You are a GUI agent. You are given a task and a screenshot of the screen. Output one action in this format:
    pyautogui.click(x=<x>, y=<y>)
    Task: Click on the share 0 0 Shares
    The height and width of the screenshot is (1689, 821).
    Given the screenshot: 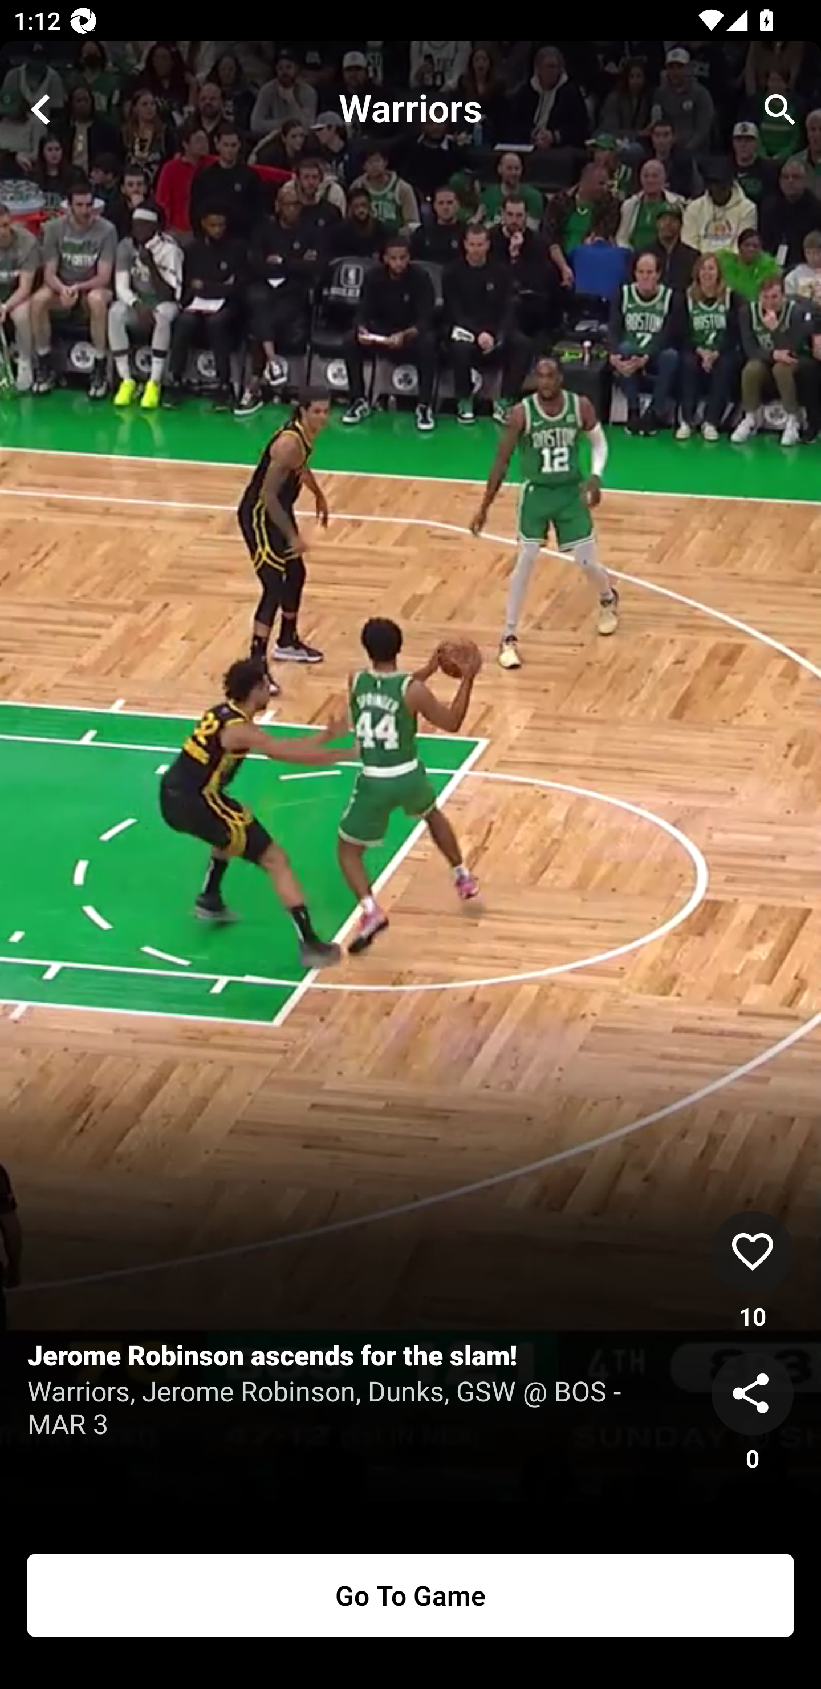 What is the action you would take?
    pyautogui.click(x=753, y=1413)
    